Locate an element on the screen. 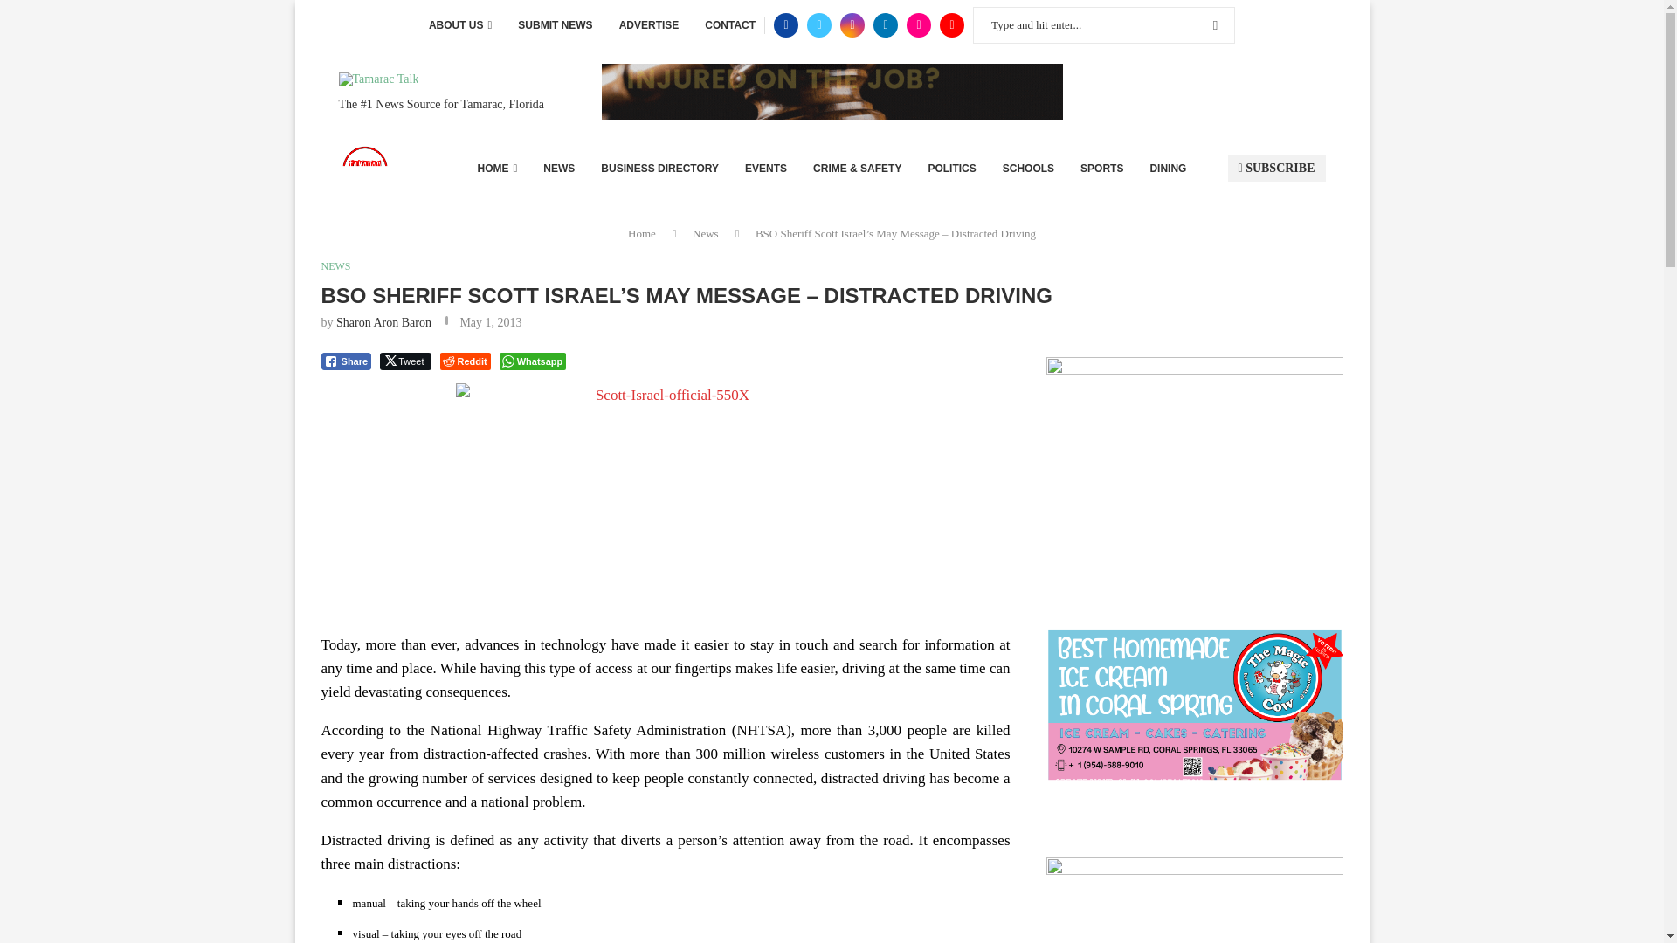  SUBMIT NEWS is located at coordinates (555, 25).